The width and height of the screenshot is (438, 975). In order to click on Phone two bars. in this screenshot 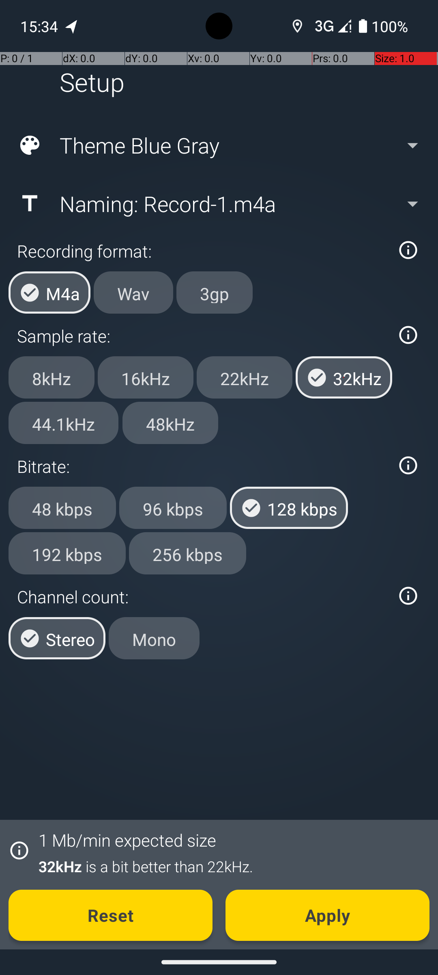, I will do `click(331, 26)`.